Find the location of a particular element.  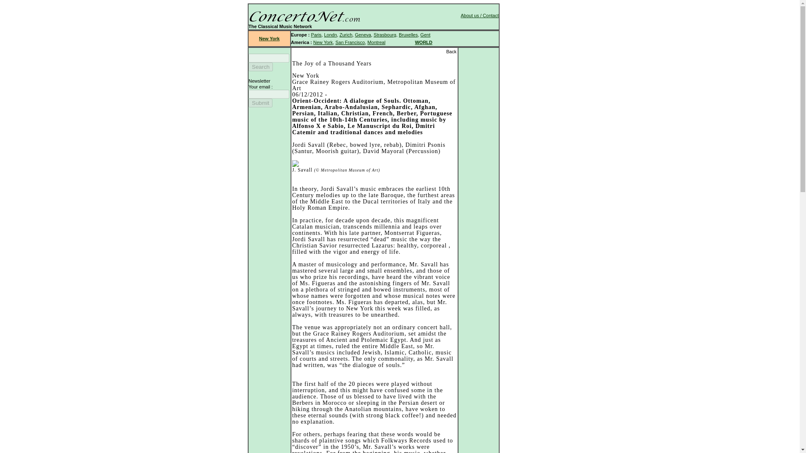

San Francisco is located at coordinates (350, 42).